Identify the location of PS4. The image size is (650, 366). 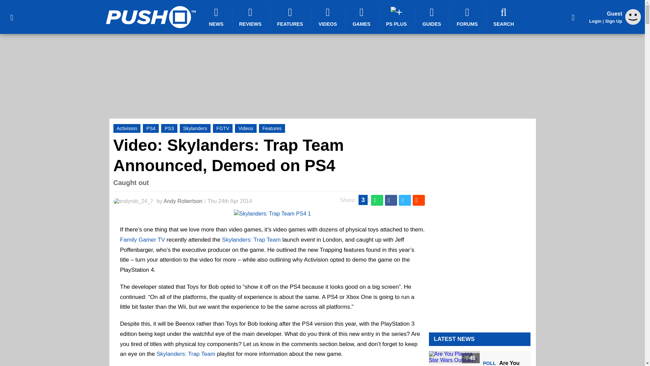
(151, 128).